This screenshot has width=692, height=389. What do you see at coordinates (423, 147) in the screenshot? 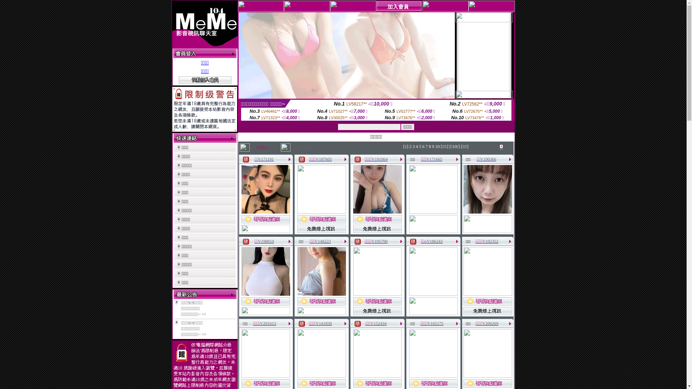
I see `6` at bounding box center [423, 147].